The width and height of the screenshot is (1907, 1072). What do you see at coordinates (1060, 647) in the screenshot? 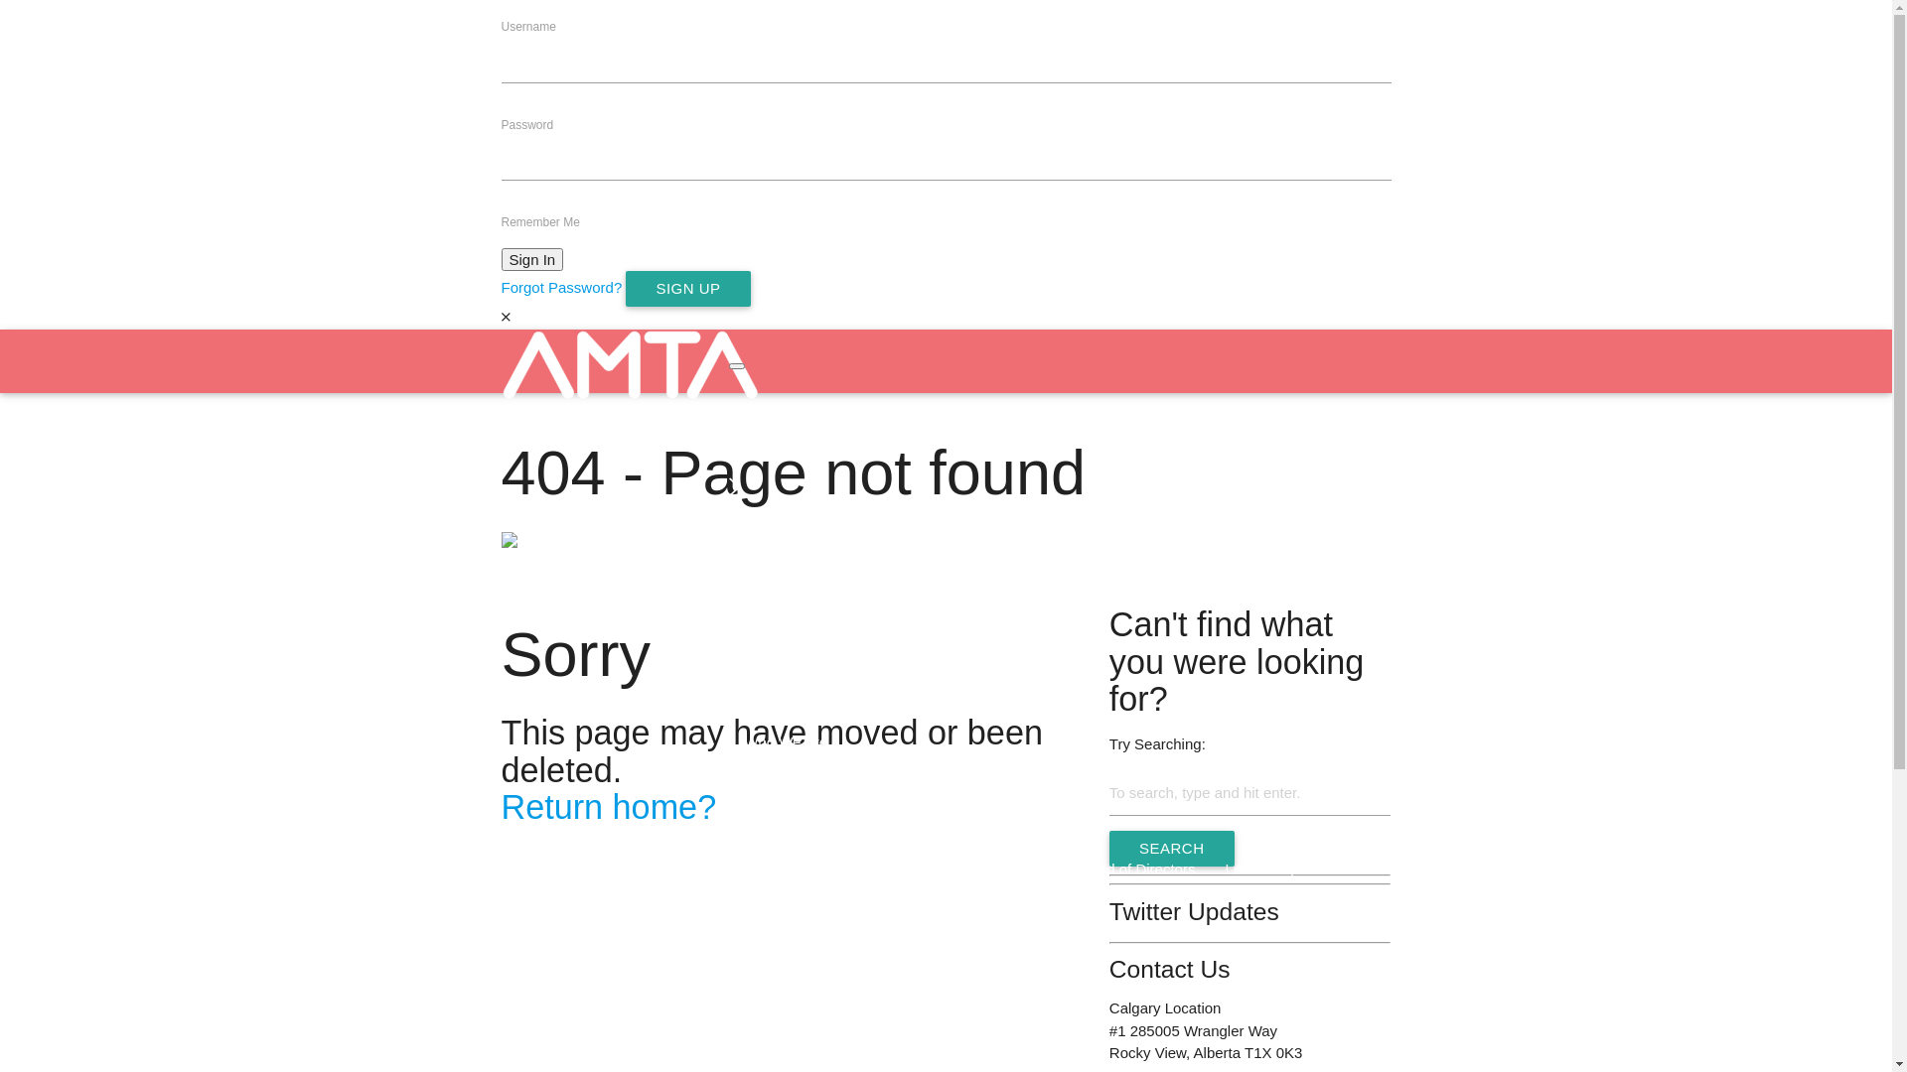
I see `search
clear` at bounding box center [1060, 647].